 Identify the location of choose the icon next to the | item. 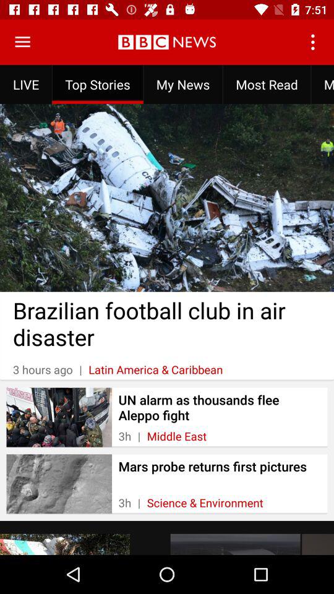
(205, 502).